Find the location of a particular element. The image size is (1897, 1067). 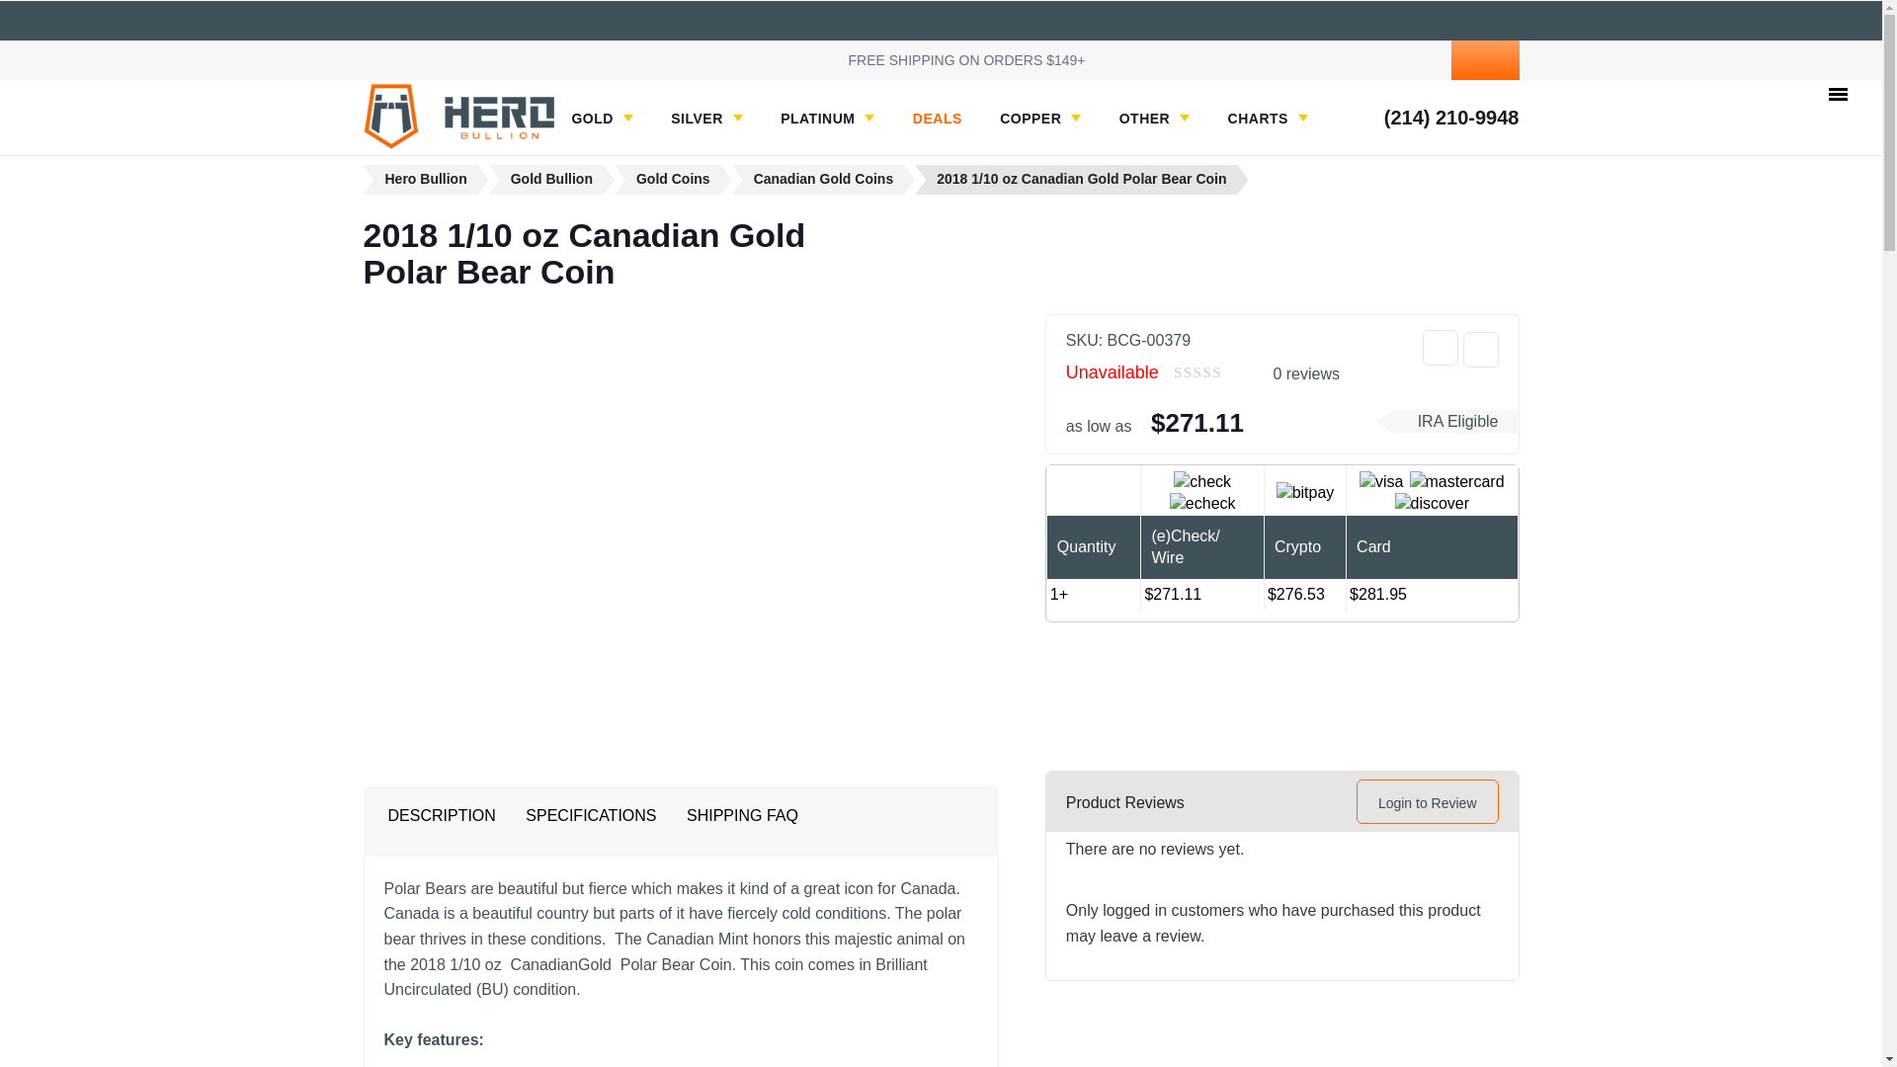

GOLD is located at coordinates (601, 119).